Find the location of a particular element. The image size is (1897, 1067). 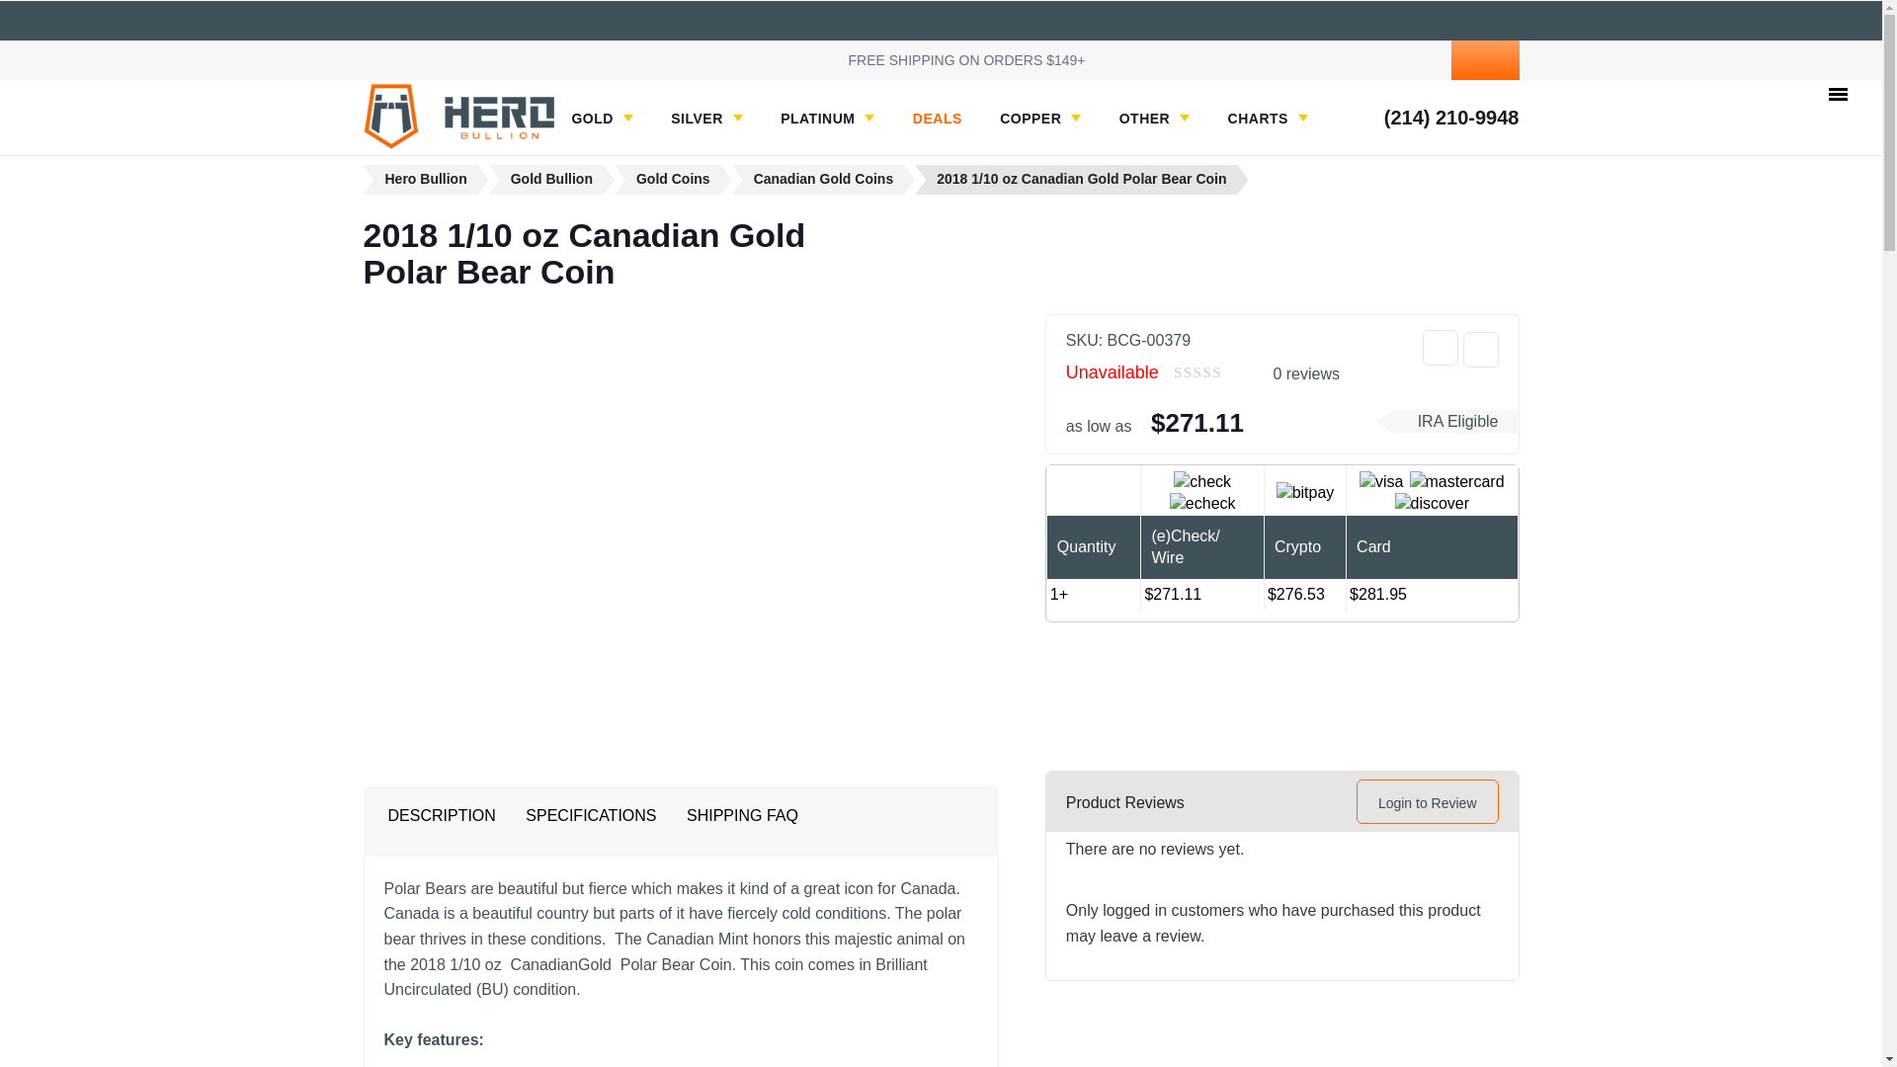

GOLD is located at coordinates (601, 119).